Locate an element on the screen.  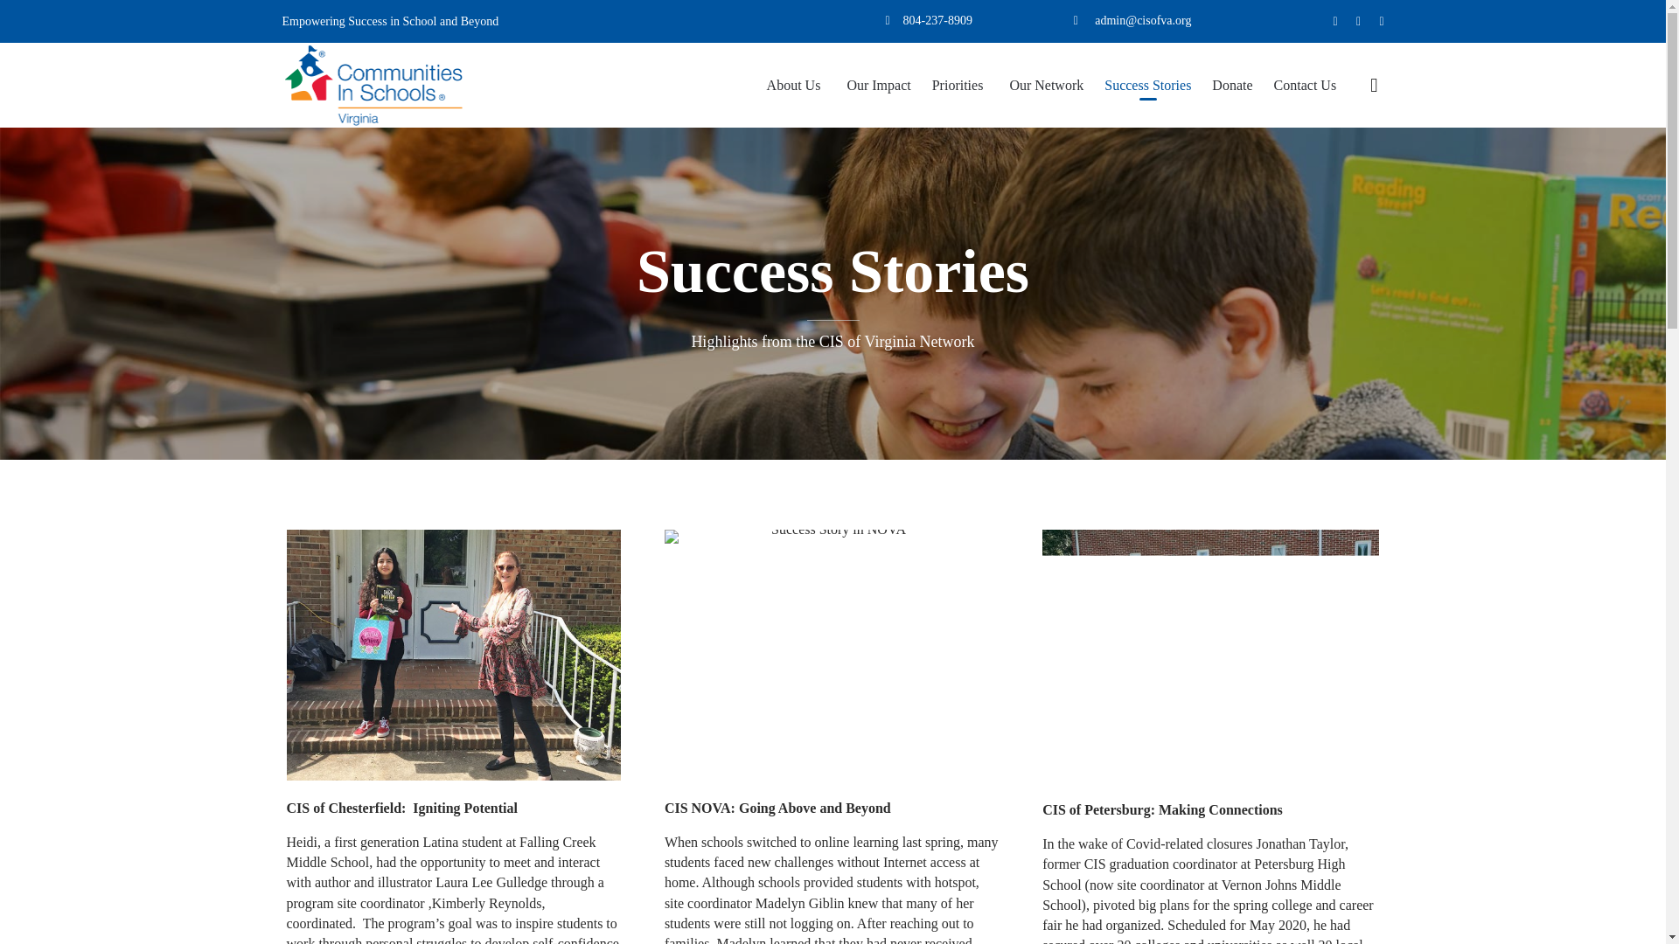
Communities In Schools of Virginia is located at coordinates (373, 84).